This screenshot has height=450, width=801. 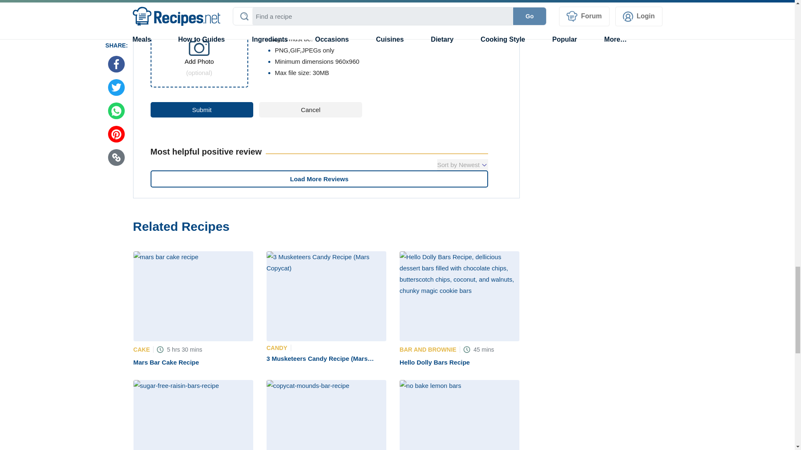 I want to click on submit, so click(x=202, y=110).